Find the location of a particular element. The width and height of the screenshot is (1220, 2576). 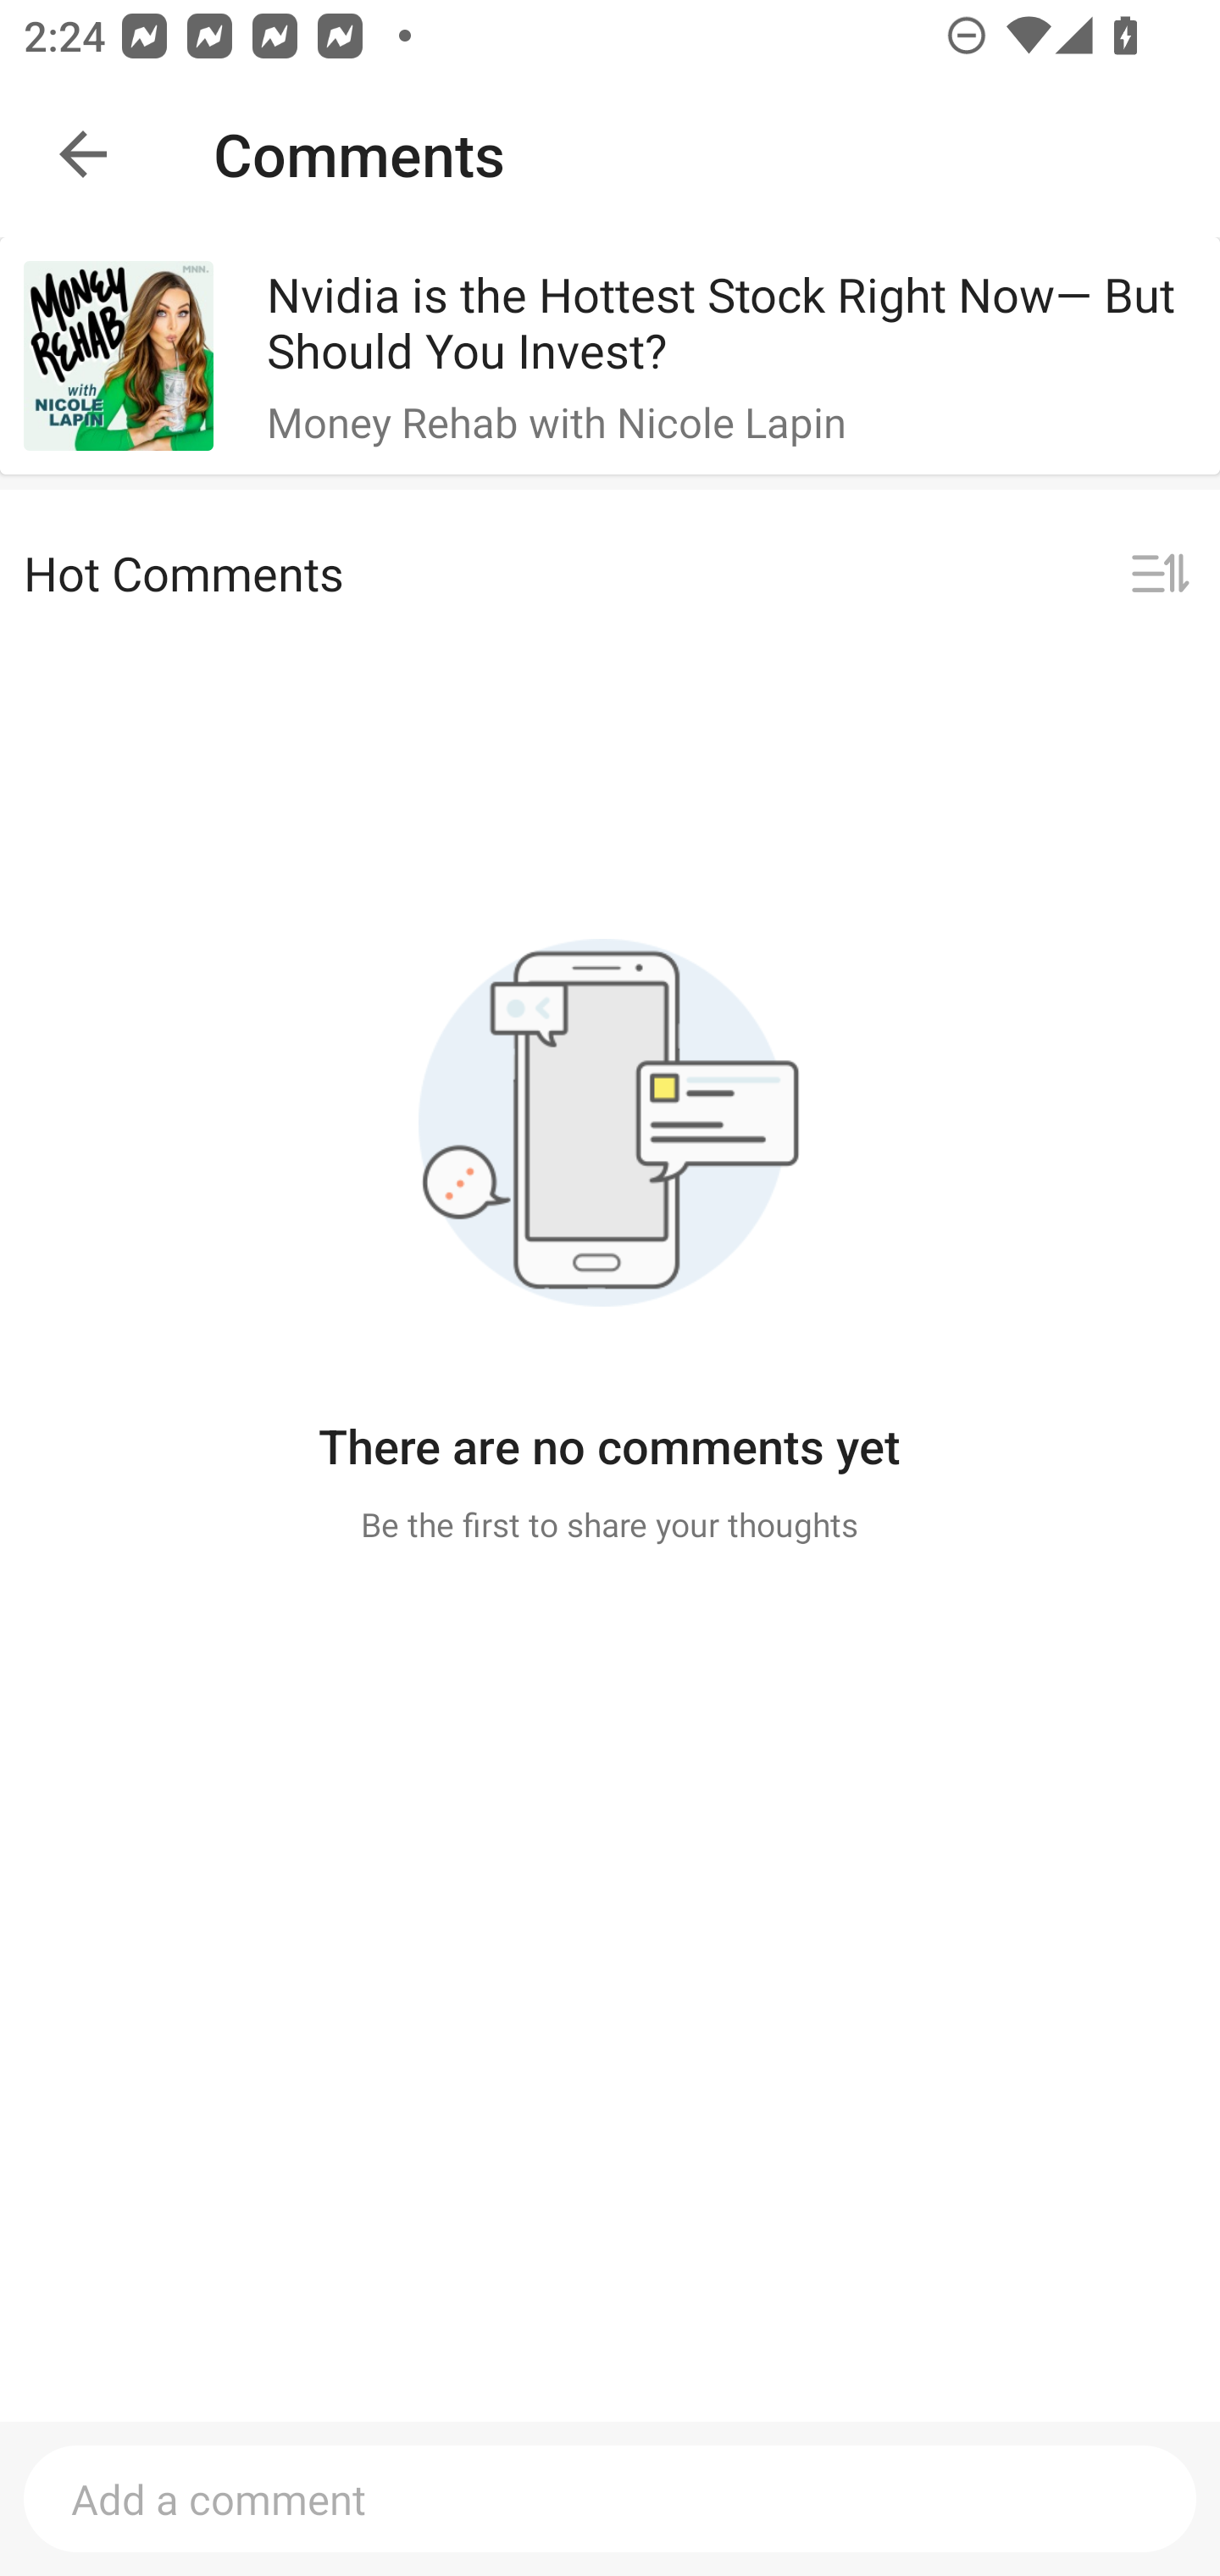

 is located at coordinates (1160, 575).